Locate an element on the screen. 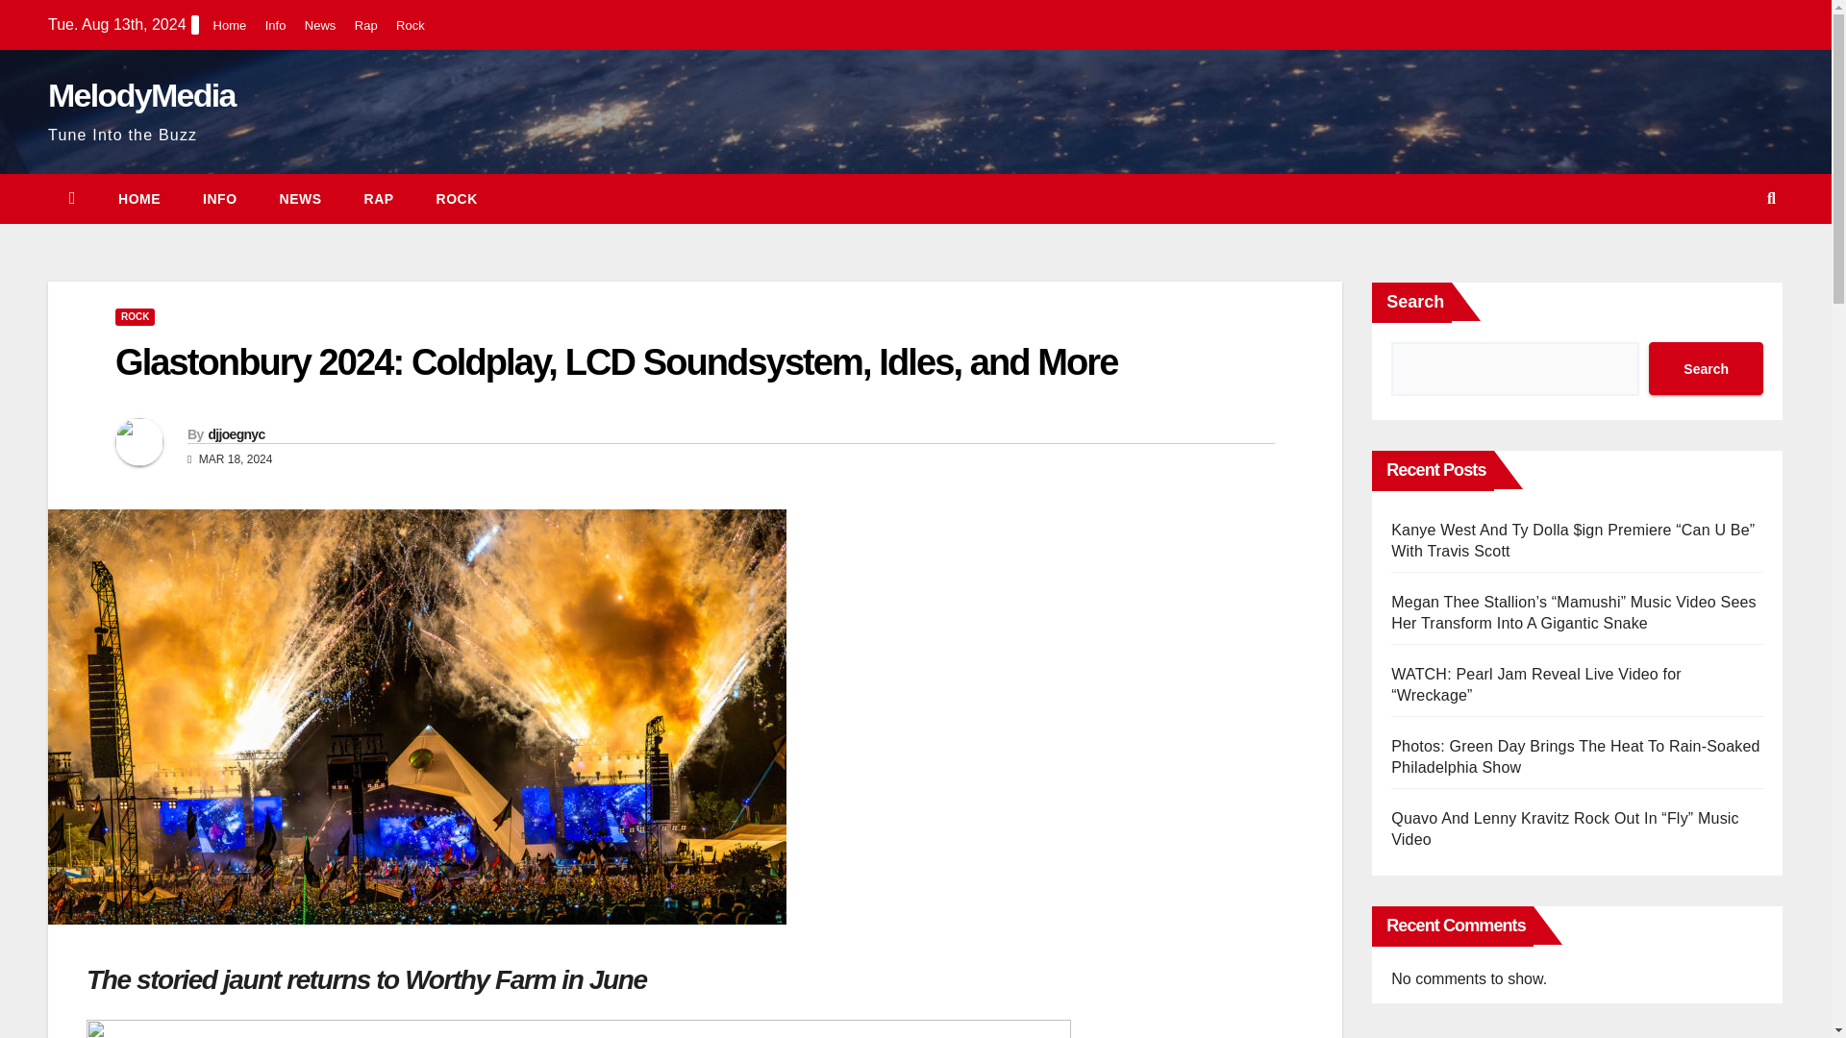  News is located at coordinates (319, 25).